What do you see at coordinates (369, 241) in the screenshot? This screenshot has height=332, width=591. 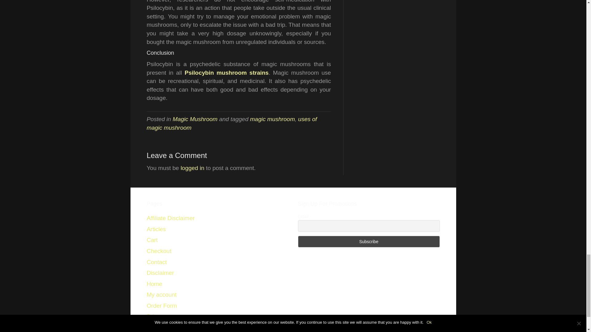 I see `Subscribe` at bounding box center [369, 241].